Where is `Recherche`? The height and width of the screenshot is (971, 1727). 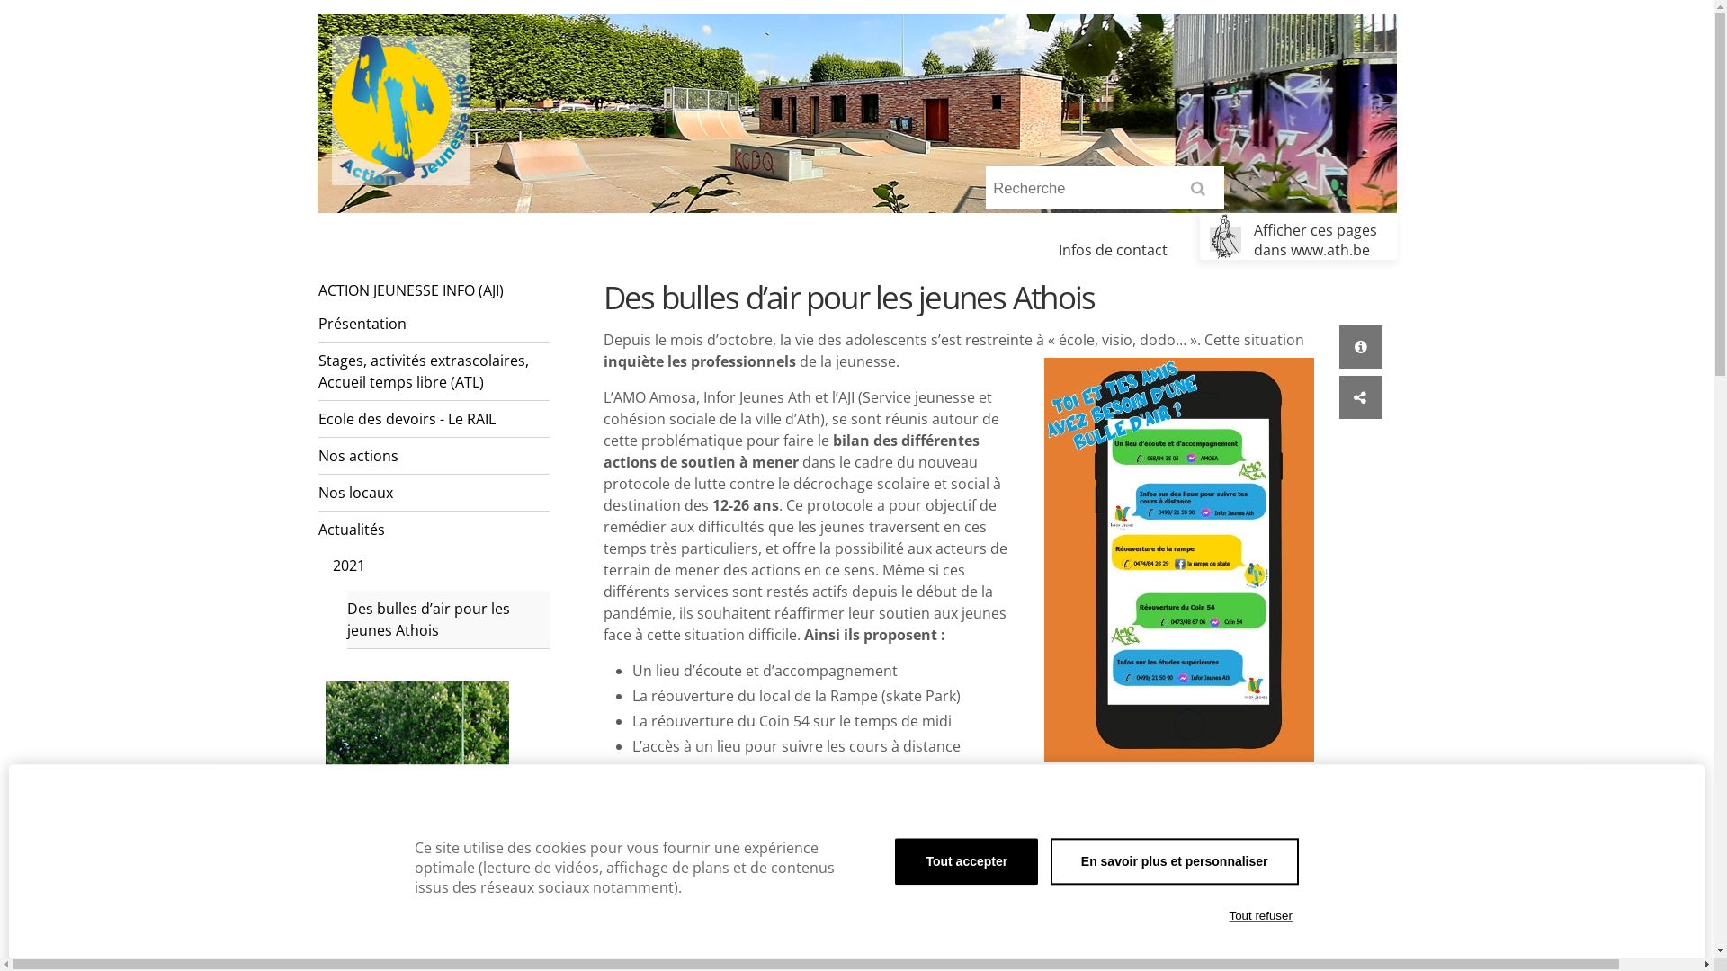 Recherche is located at coordinates (1105, 189).